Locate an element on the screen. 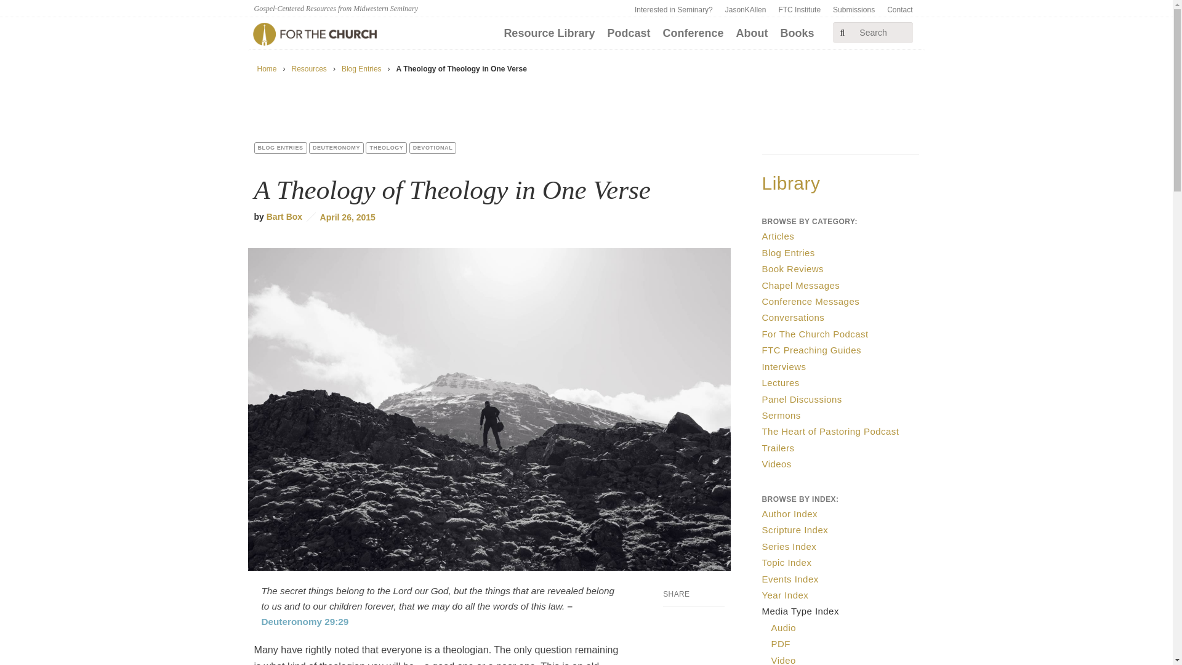 This screenshot has height=665, width=1182. JasonKAllen is located at coordinates (746, 10).